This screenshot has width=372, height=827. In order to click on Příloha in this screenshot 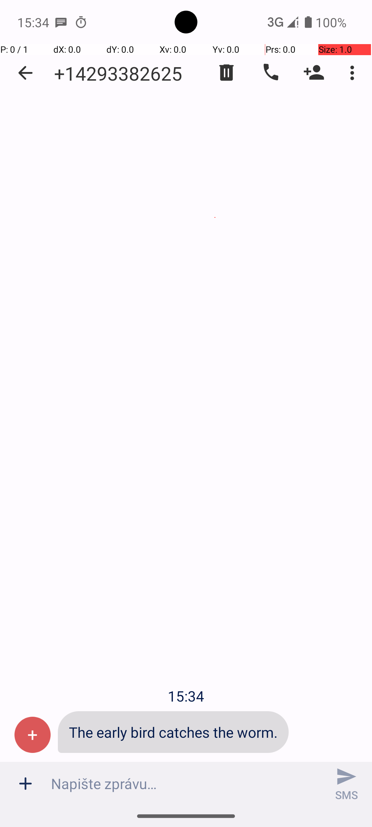, I will do `click(25, 784)`.